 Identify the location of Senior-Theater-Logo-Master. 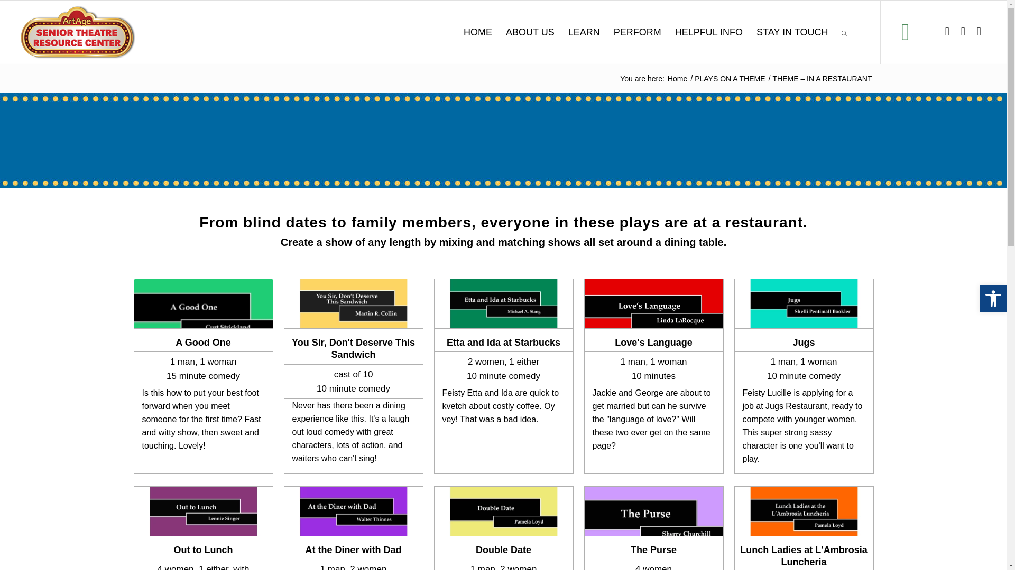
(77, 32).